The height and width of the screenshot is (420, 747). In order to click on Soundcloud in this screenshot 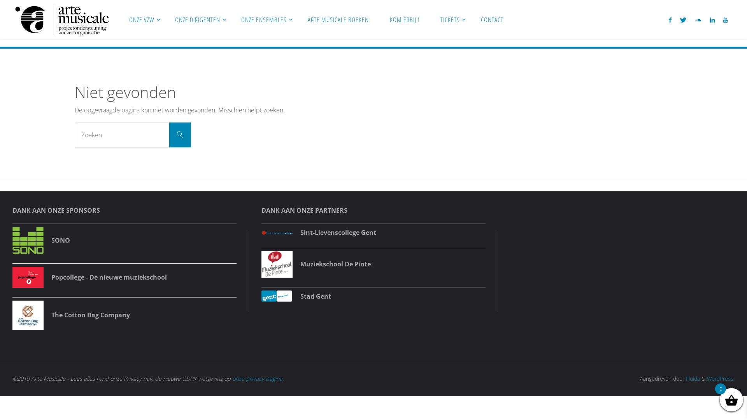, I will do `click(698, 20)`.